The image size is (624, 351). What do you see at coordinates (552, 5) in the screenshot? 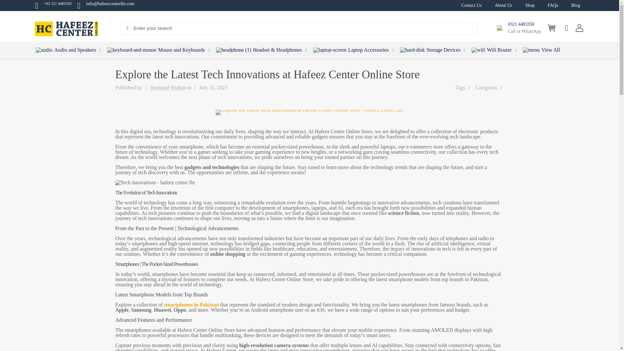
I see `FAQs` at bounding box center [552, 5].